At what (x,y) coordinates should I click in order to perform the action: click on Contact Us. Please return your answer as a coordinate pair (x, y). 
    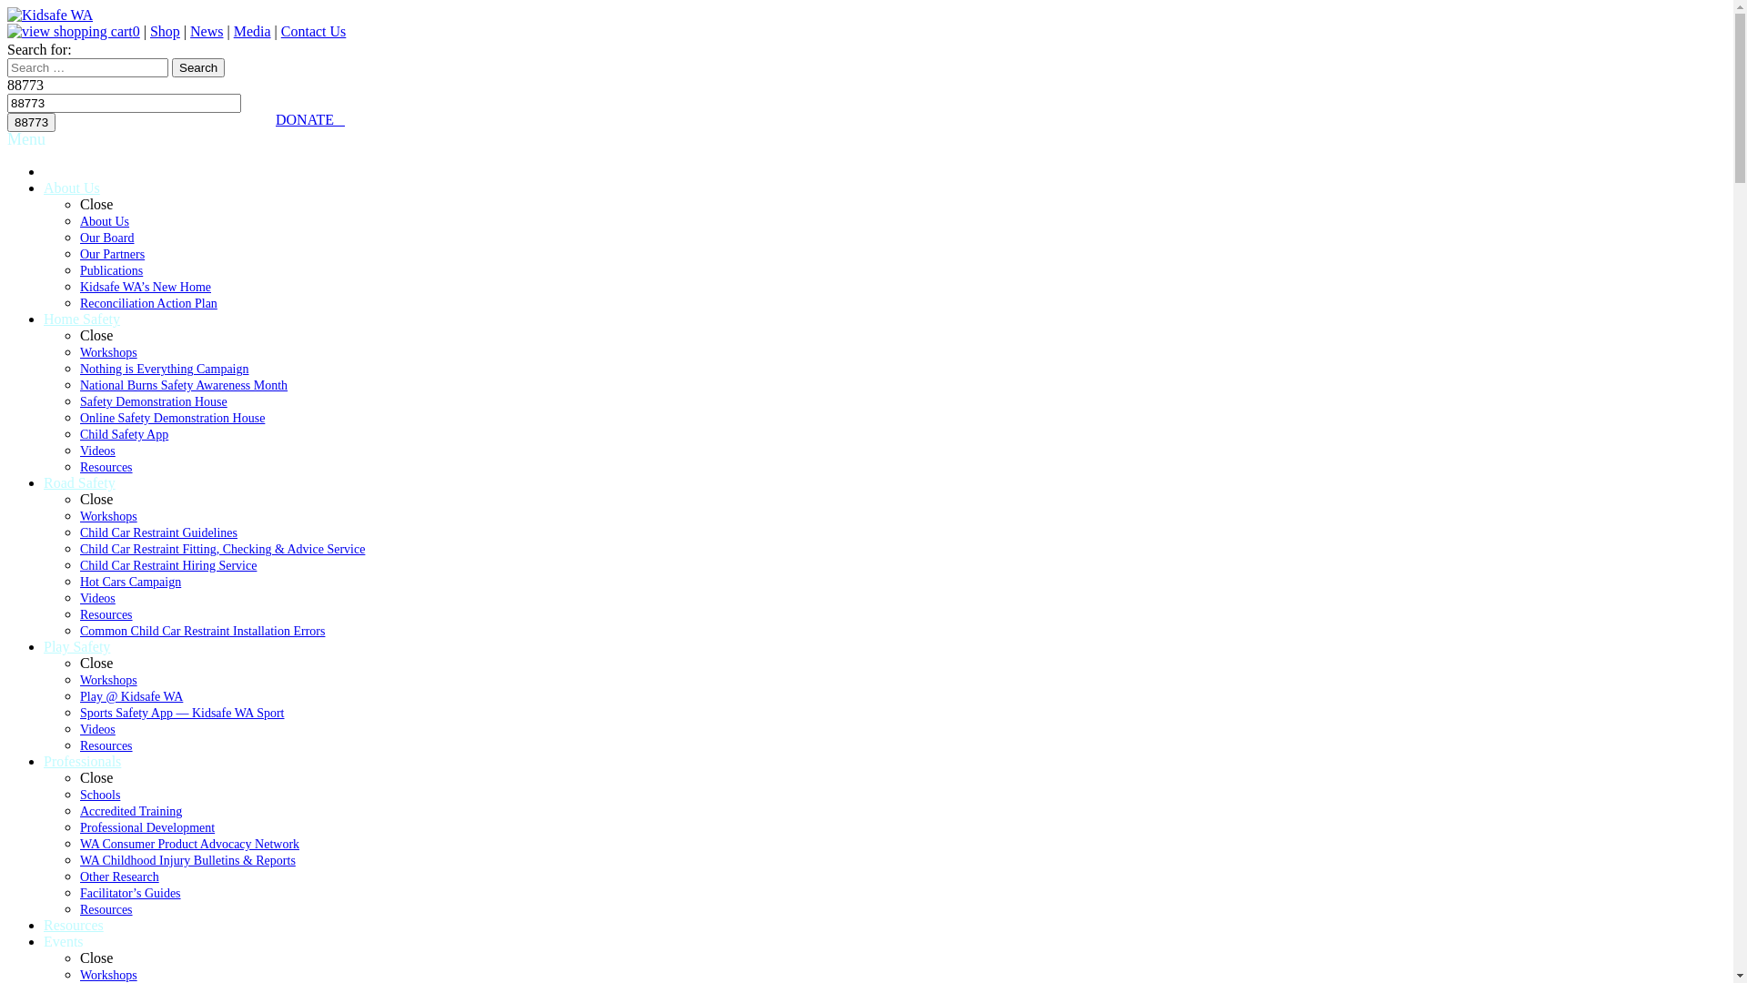
    Looking at the image, I should click on (314, 31).